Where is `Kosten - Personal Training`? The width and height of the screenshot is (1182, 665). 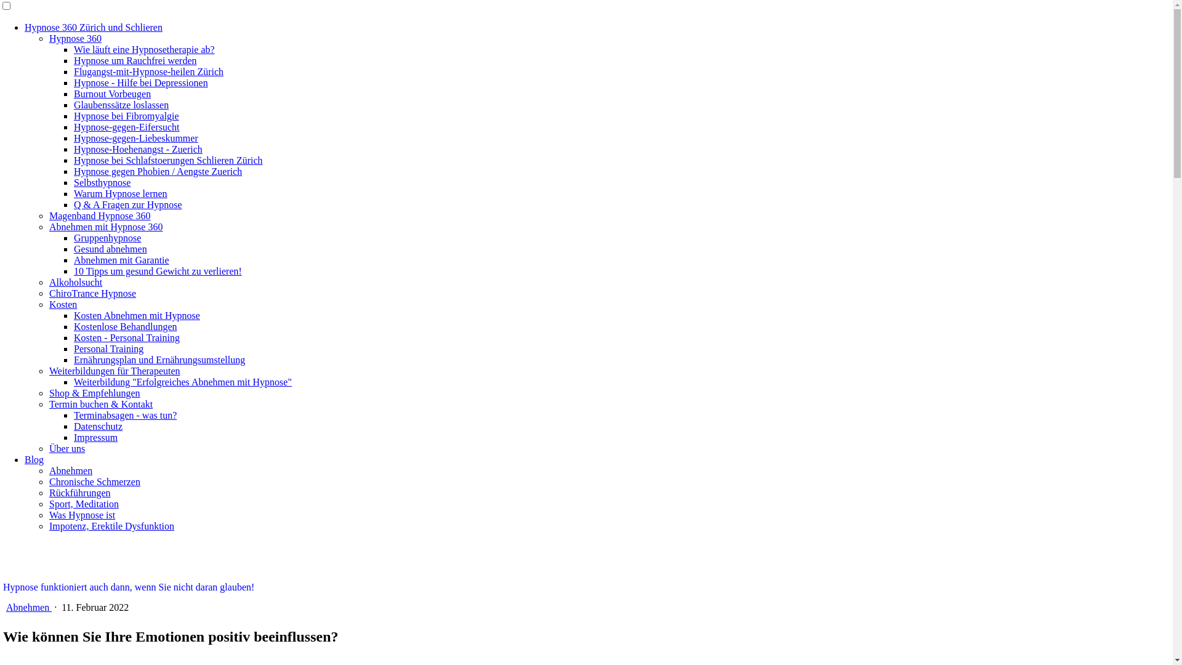 Kosten - Personal Training is located at coordinates (127, 337).